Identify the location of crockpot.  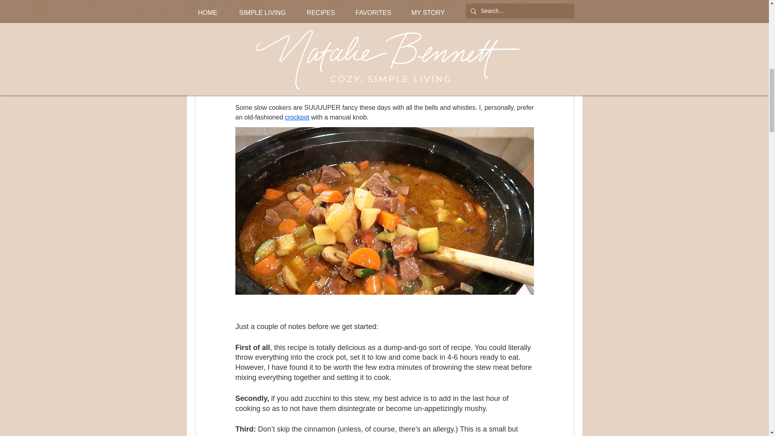
(296, 117).